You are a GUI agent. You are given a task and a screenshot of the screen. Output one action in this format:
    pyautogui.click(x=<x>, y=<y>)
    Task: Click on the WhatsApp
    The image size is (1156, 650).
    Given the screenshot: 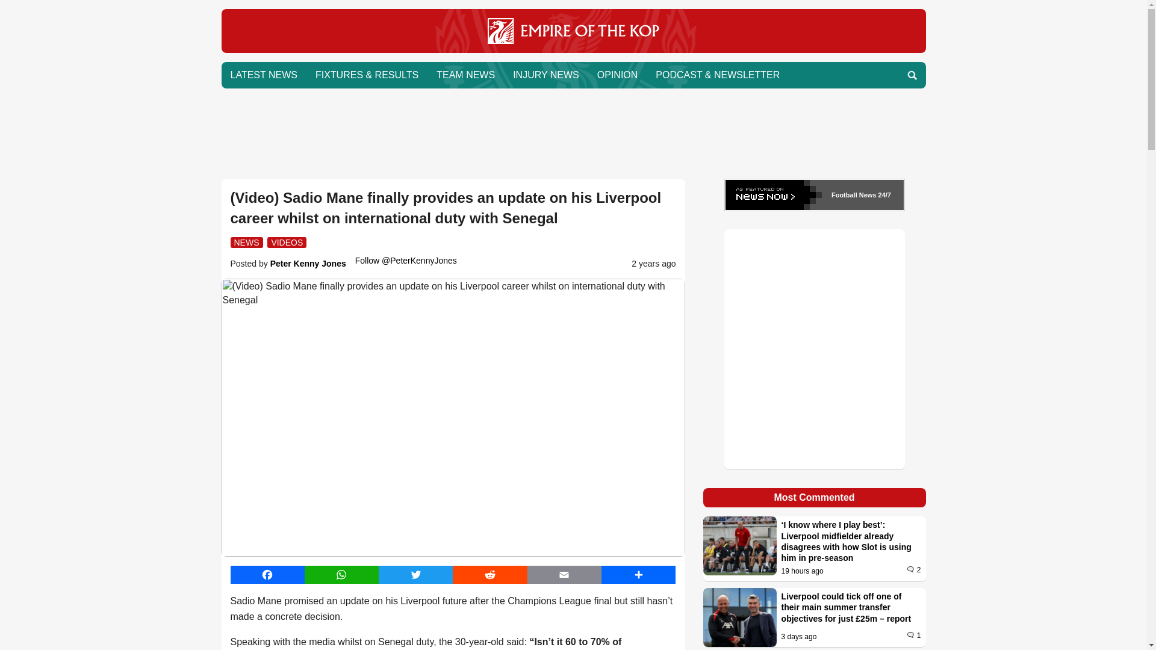 What is the action you would take?
    pyautogui.click(x=342, y=574)
    